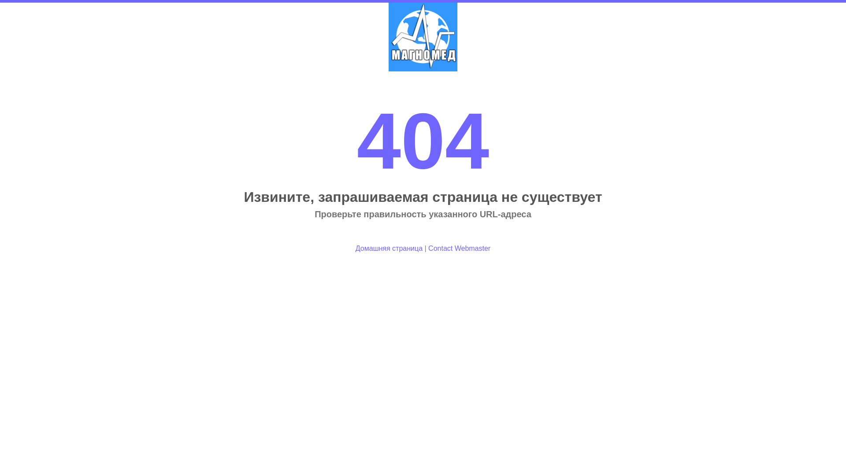 This screenshot has height=476, width=846. I want to click on Contact Webmaster, so click(459, 249).